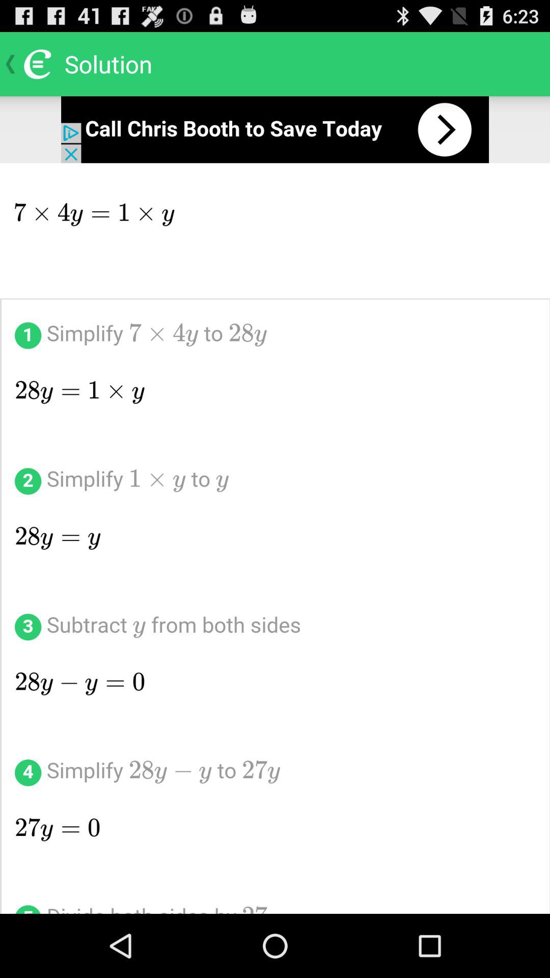 The width and height of the screenshot is (550, 978). What do you see at coordinates (275, 538) in the screenshot?
I see `show math equations` at bounding box center [275, 538].